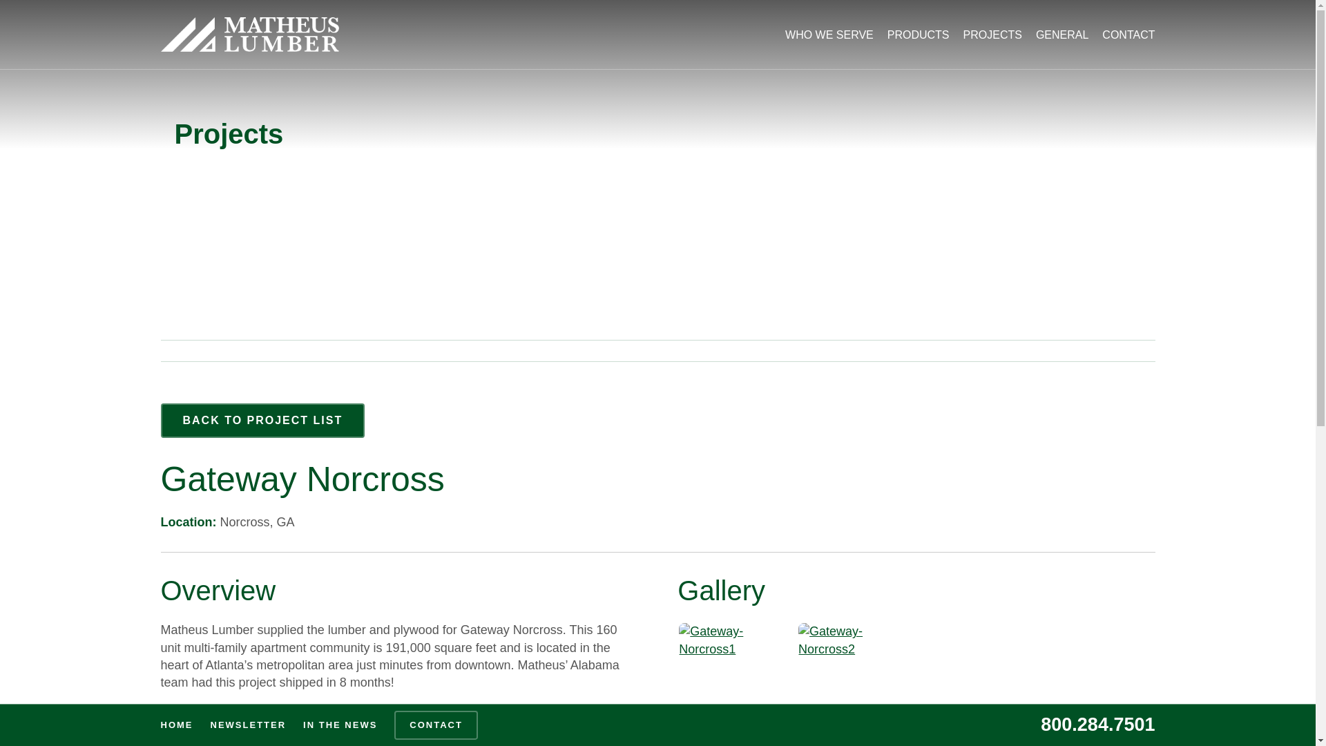  What do you see at coordinates (912, 35) in the screenshot?
I see `PRODUCTS` at bounding box center [912, 35].